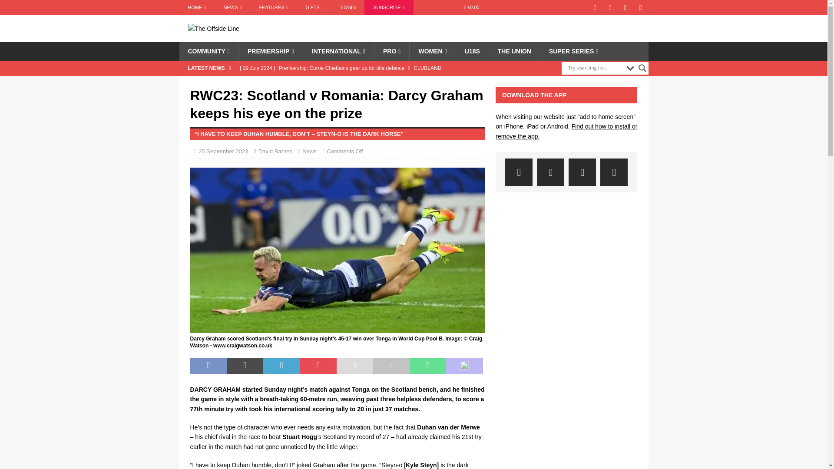  Describe the element at coordinates (389, 7) in the screenshot. I see `SUBSCRIBE` at that location.